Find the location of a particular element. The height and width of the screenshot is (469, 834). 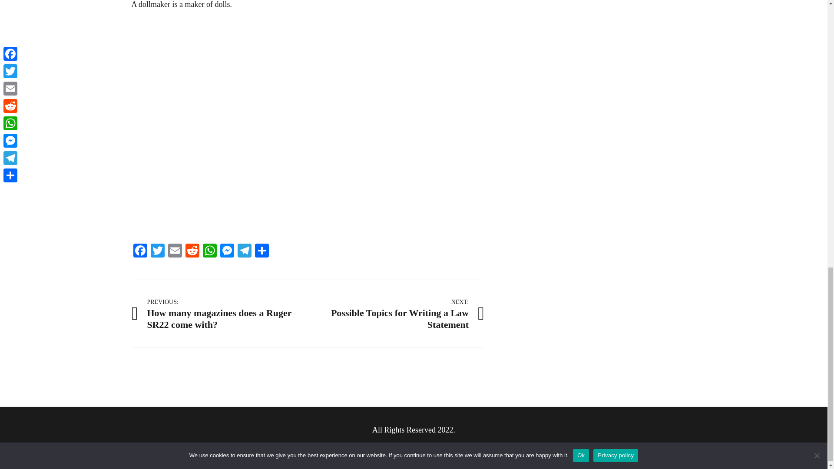

Reddit is located at coordinates (192, 251).